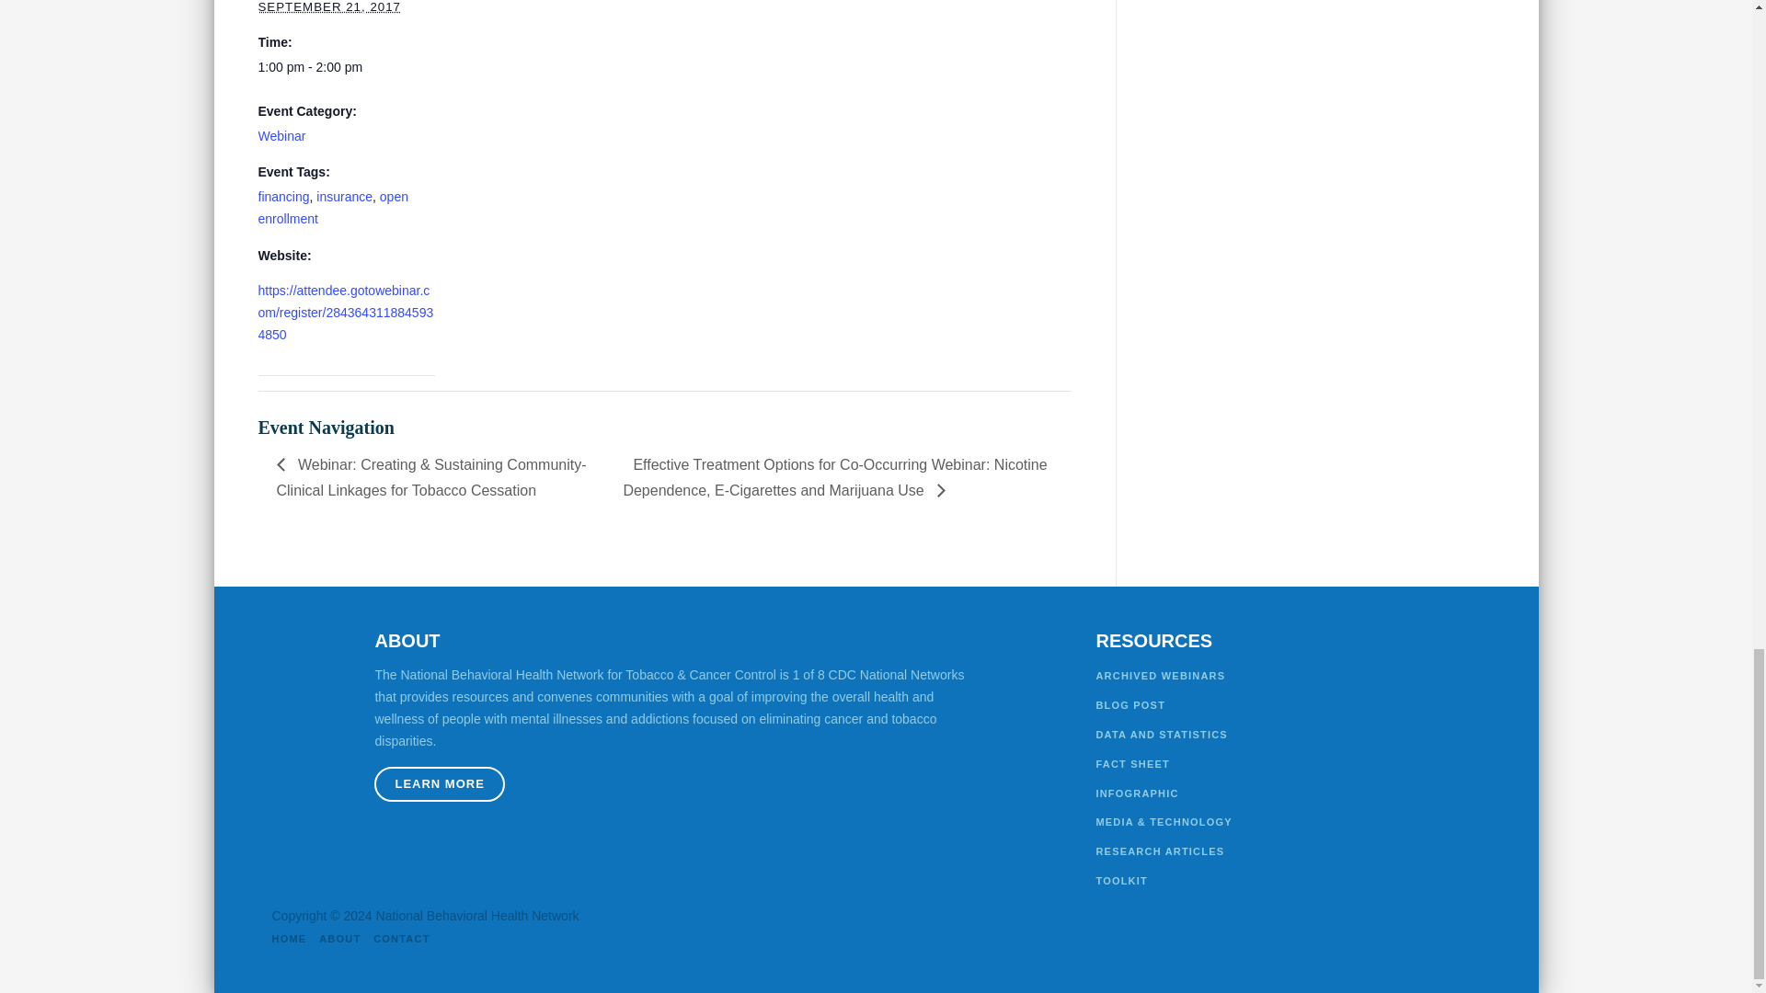 This screenshot has height=993, width=1766. I want to click on insurance, so click(344, 197).